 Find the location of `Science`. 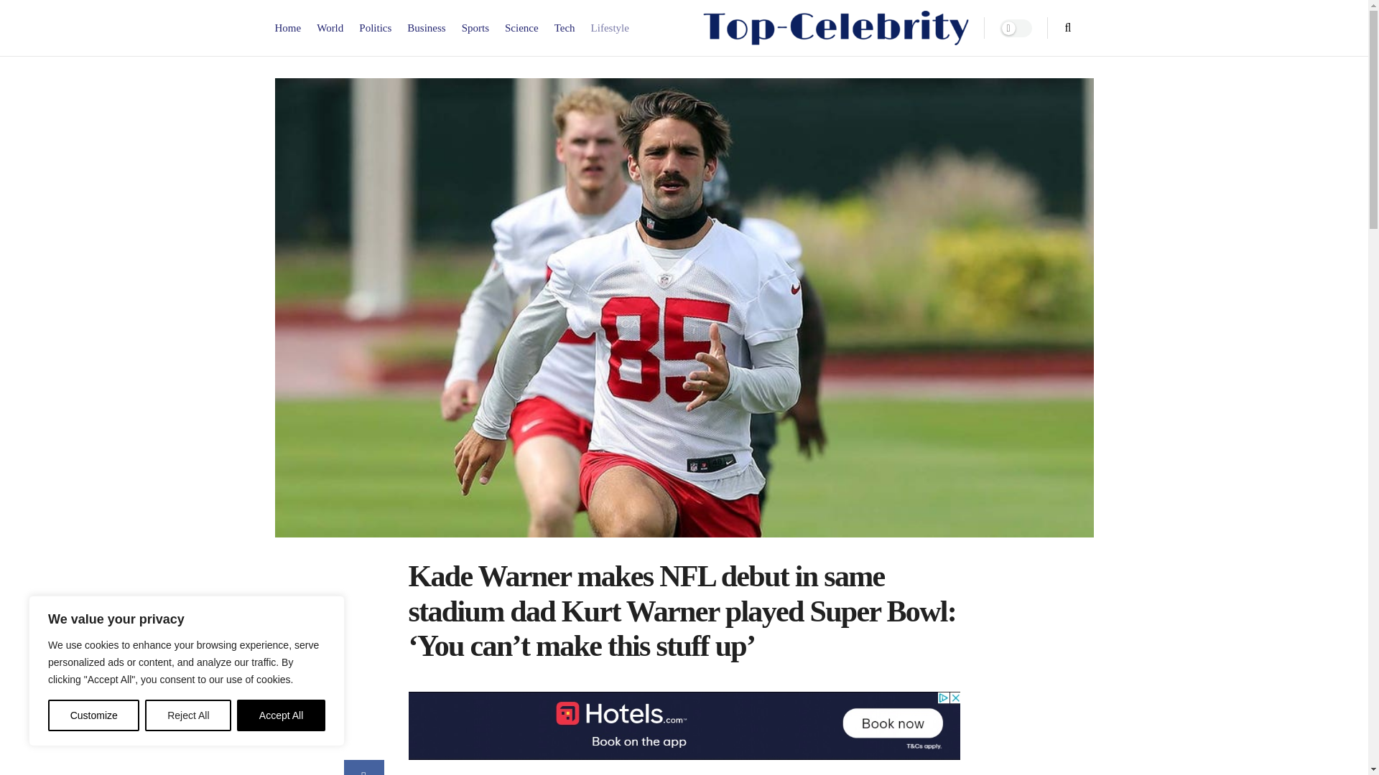

Science is located at coordinates (521, 28).